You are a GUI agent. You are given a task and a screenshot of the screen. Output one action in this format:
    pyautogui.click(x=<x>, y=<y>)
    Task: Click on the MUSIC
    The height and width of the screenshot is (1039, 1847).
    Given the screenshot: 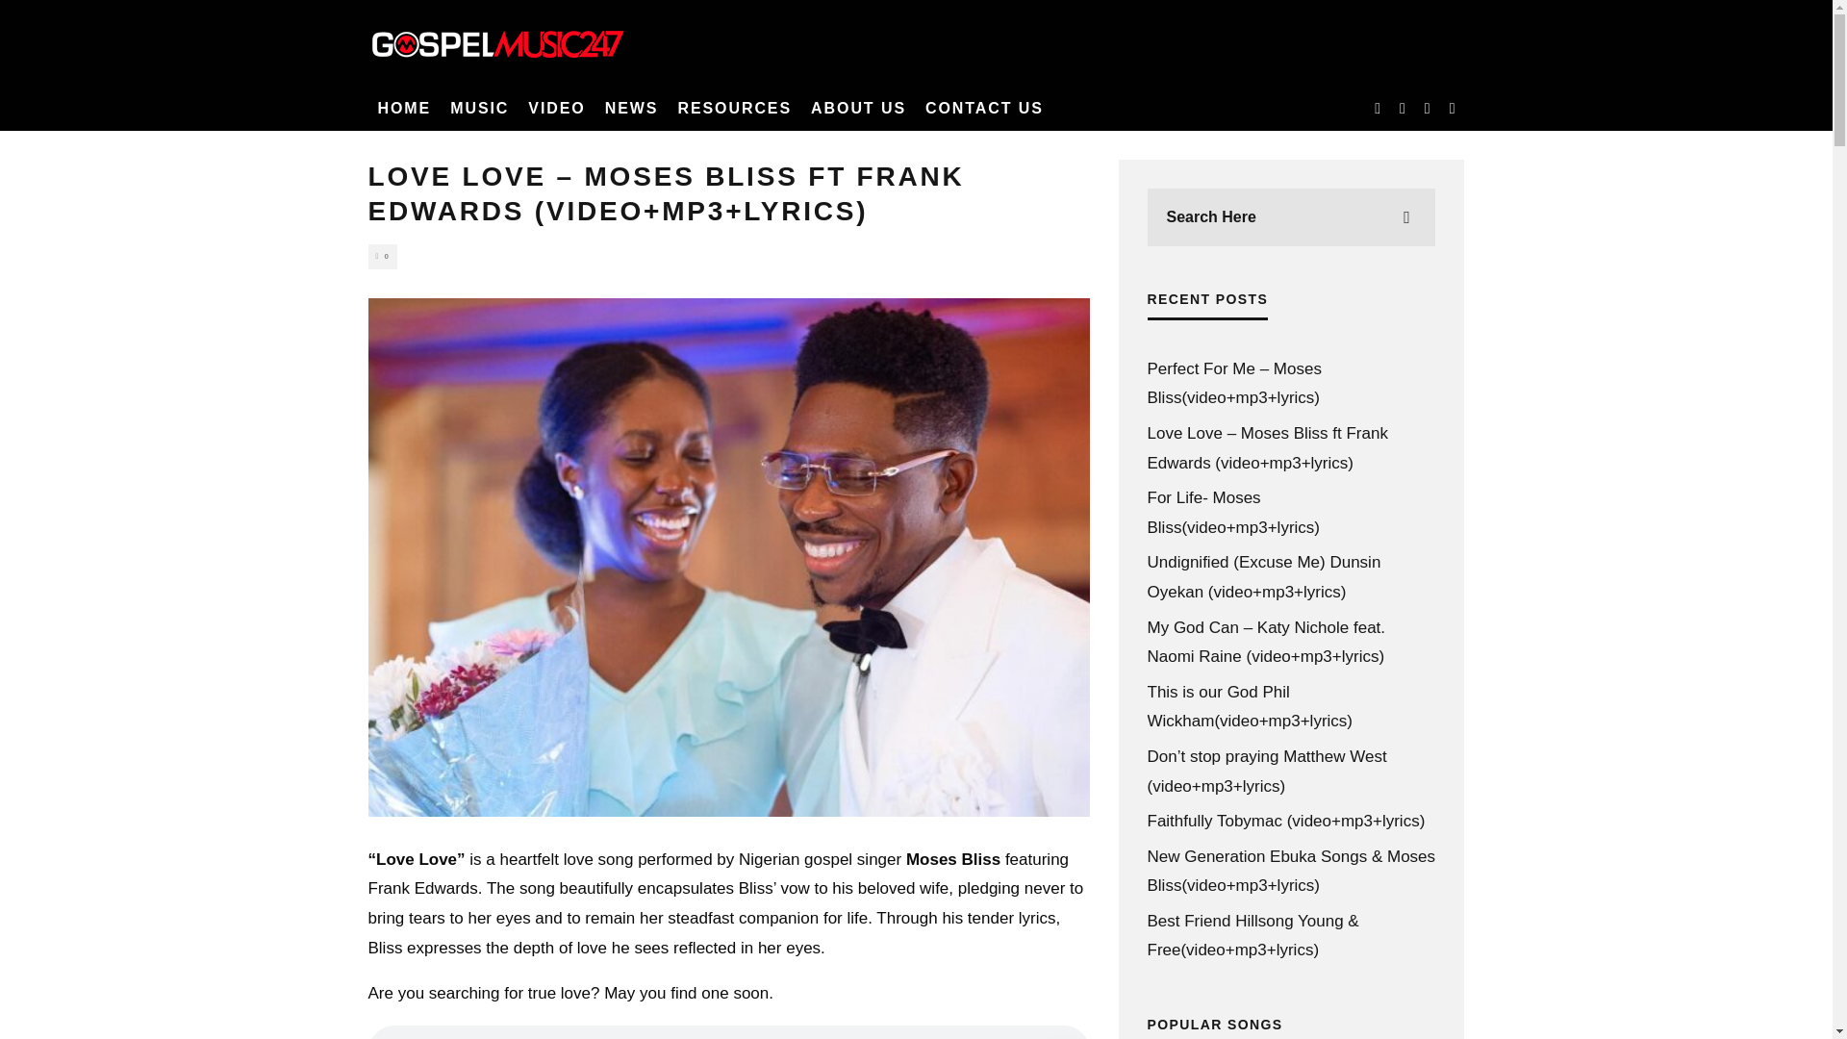 What is the action you would take?
    pyautogui.click(x=479, y=108)
    